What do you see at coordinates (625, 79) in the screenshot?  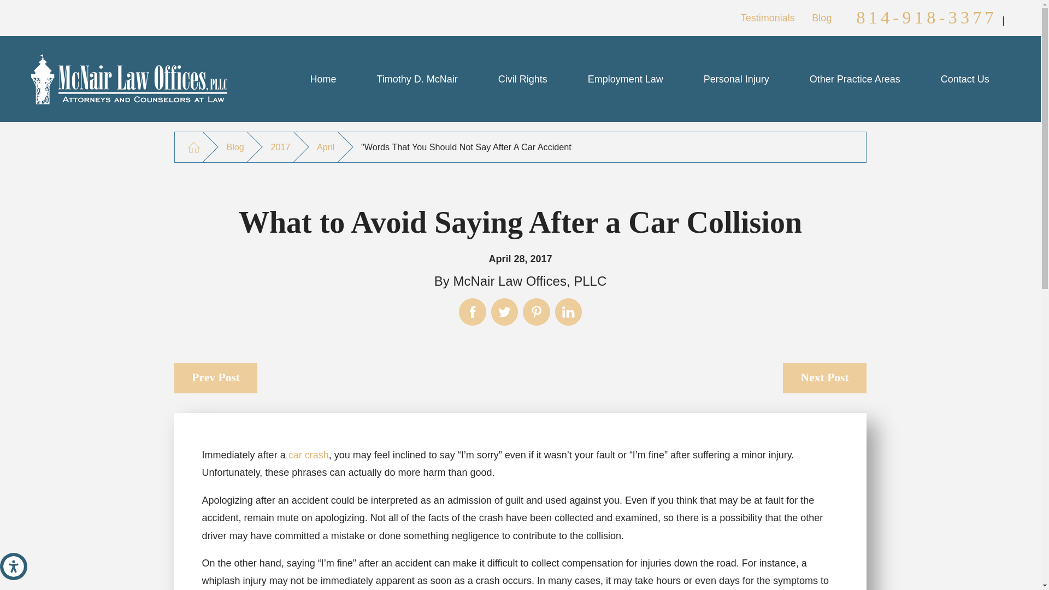 I see `Employment Law` at bounding box center [625, 79].